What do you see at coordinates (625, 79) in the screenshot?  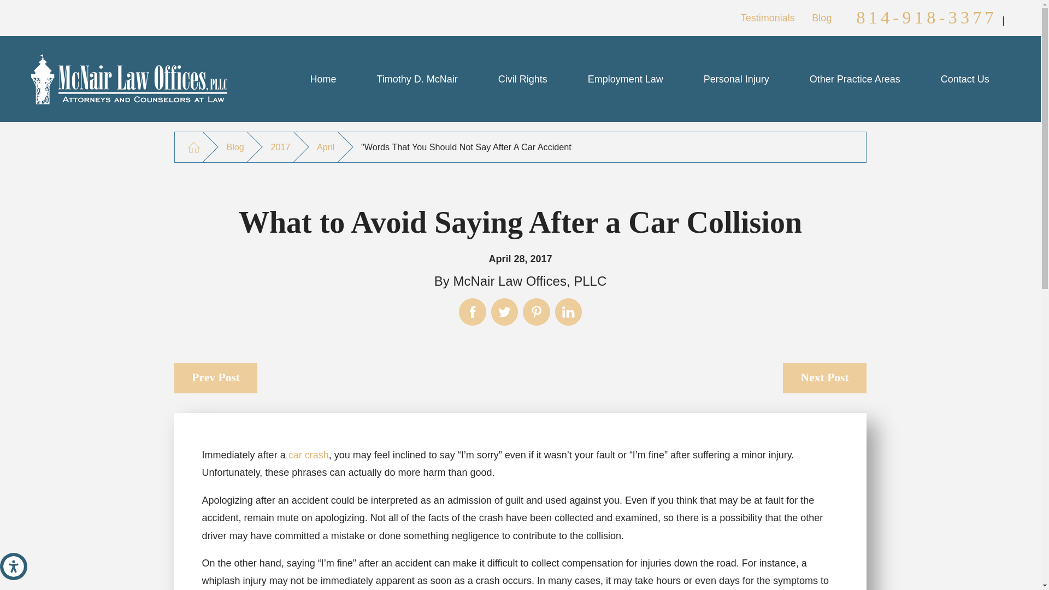 I see `Employment Law` at bounding box center [625, 79].